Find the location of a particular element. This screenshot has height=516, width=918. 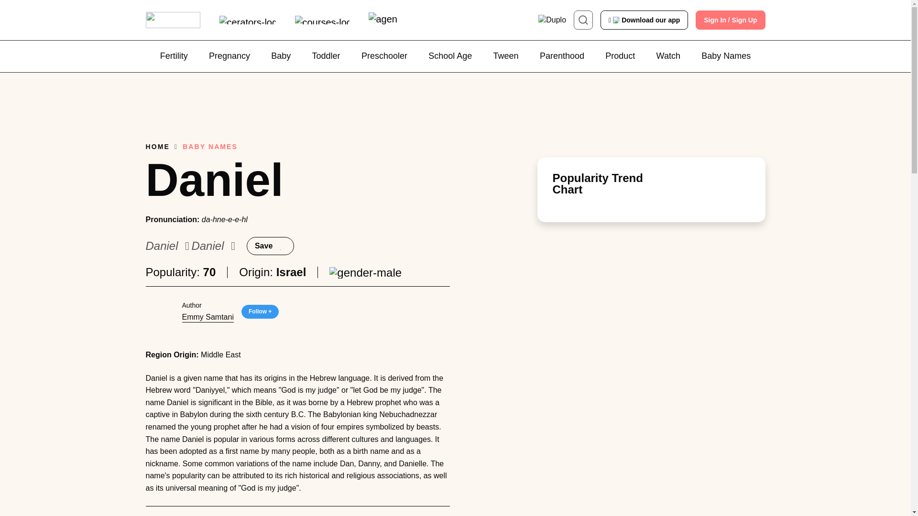

Lego Duplo is located at coordinates (552, 20).